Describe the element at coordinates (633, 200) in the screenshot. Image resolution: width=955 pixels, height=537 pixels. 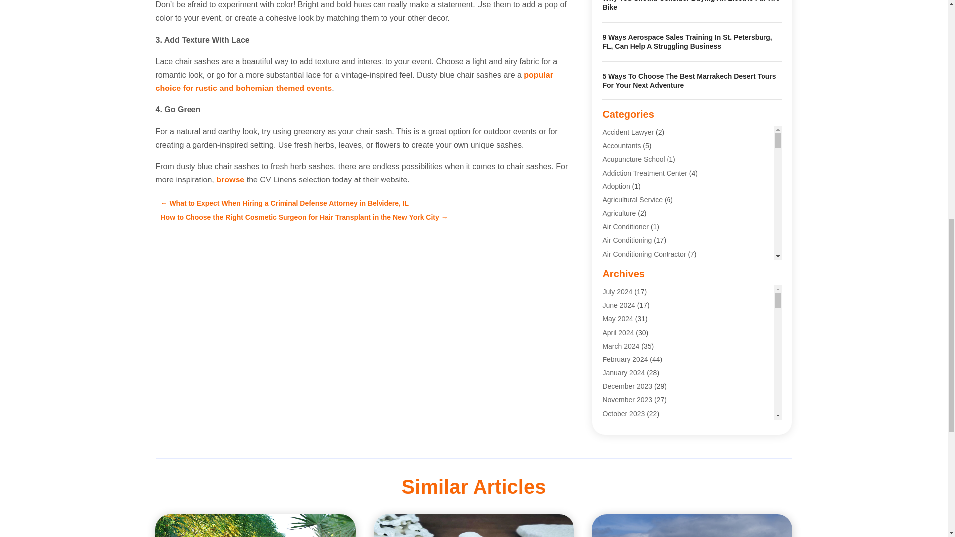
I see `Agricultural Service` at that location.